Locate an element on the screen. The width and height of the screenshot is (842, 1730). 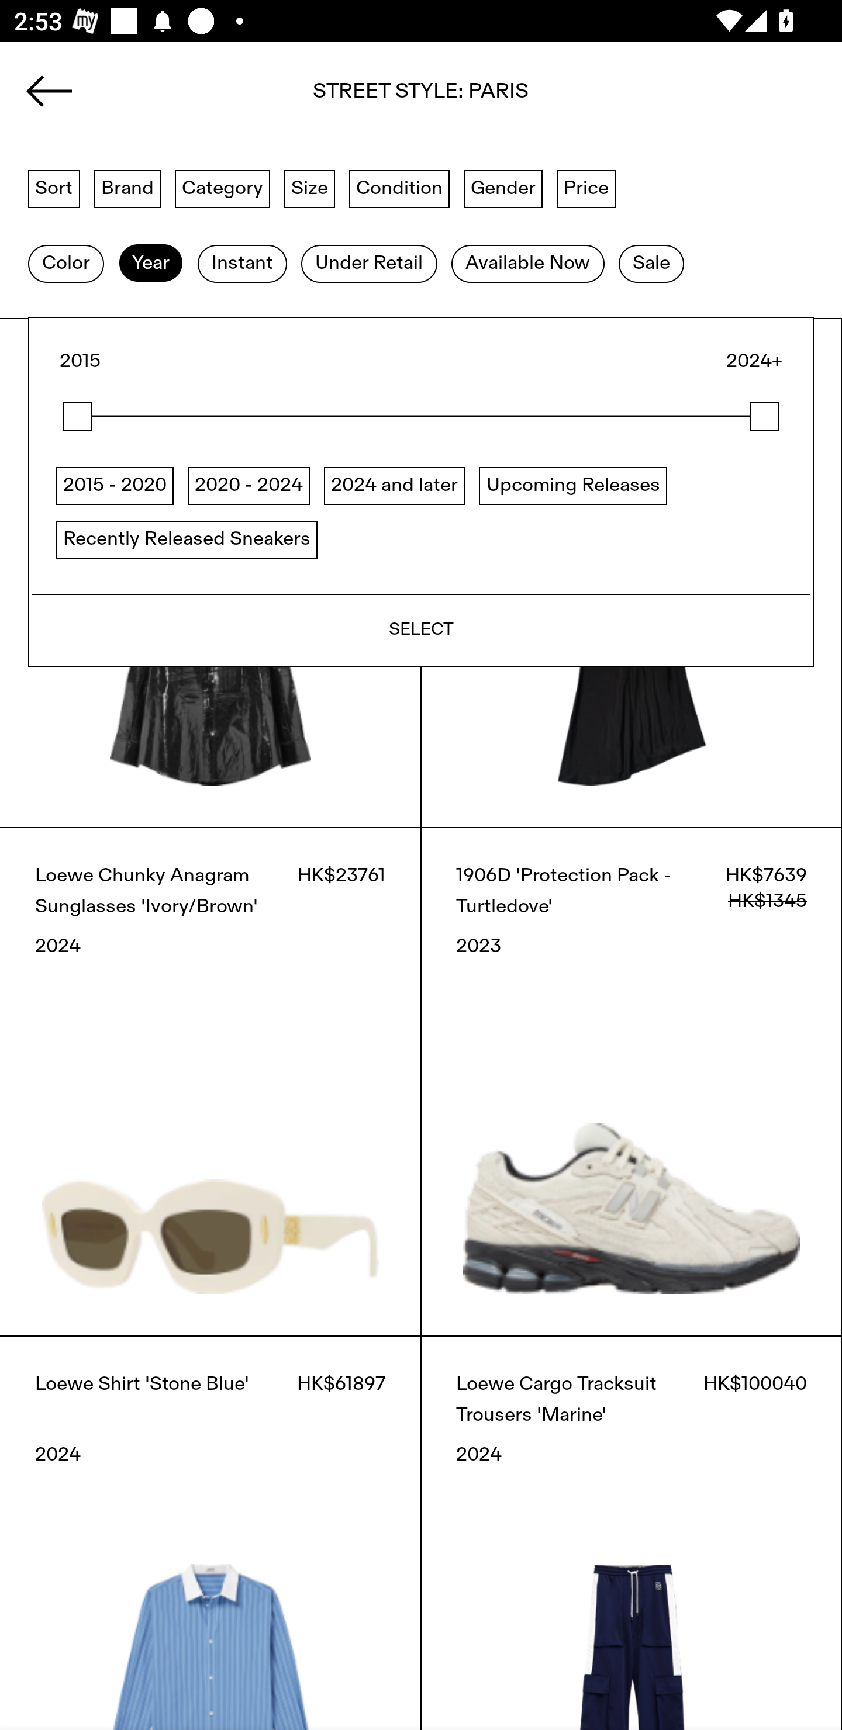
Category is located at coordinates (222, 188).